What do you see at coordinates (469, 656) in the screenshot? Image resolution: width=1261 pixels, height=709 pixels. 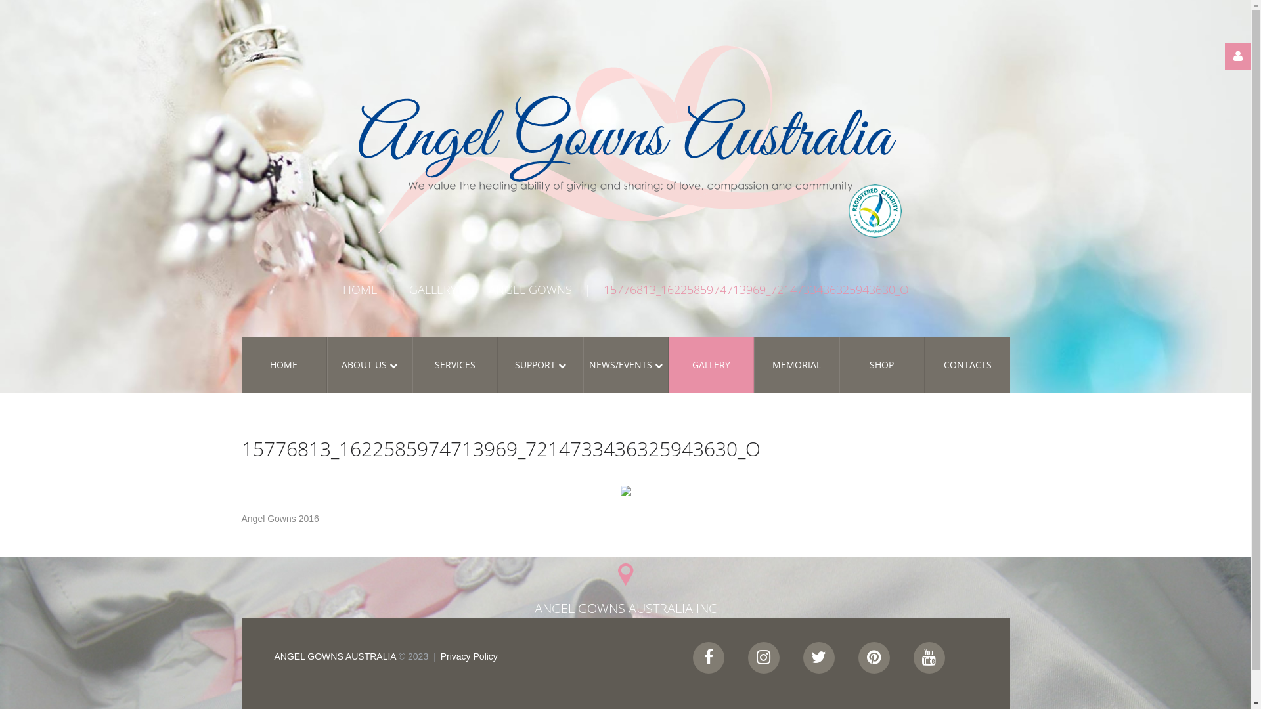 I see `Privacy Policy` at bounding box center [469, 656].